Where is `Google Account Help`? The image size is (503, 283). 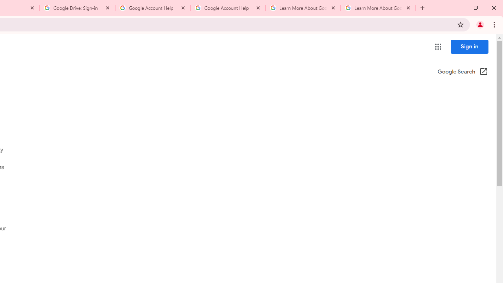
Google Account Help is located at coordinates (153, 8).